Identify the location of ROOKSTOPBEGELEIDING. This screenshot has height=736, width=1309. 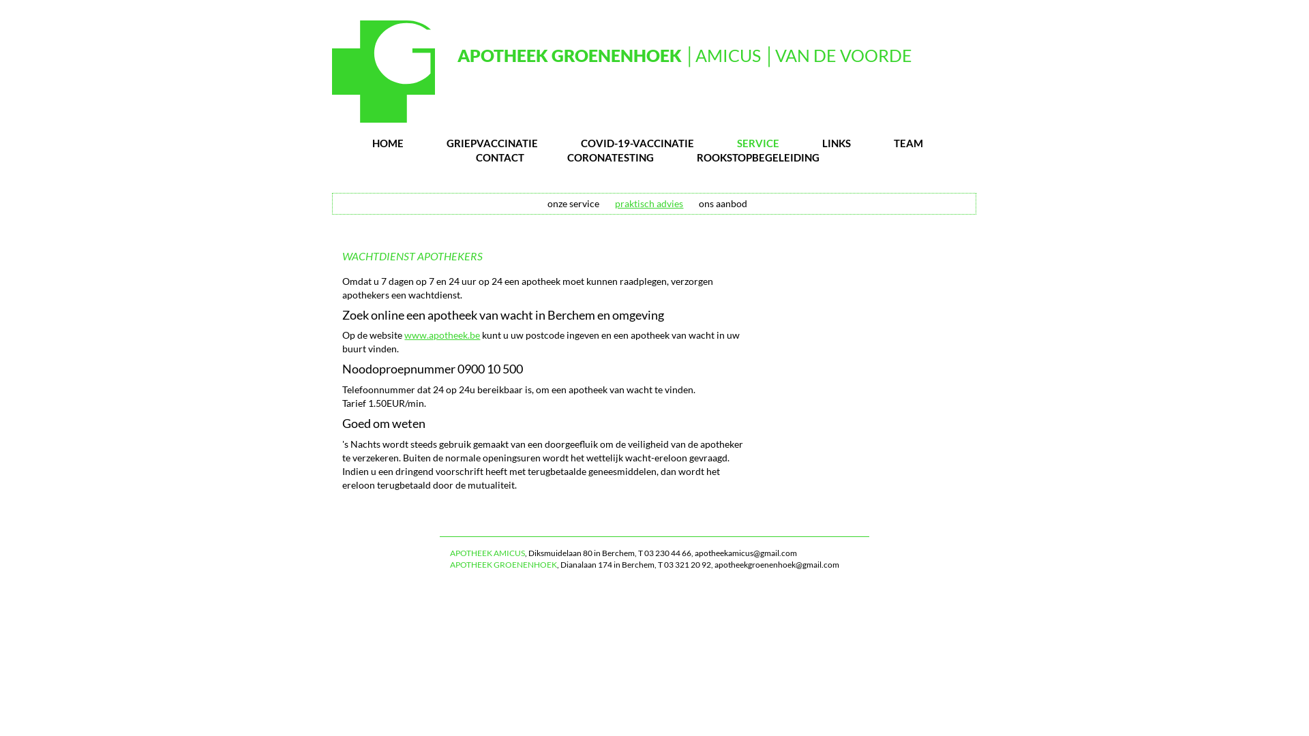
(758, 157).